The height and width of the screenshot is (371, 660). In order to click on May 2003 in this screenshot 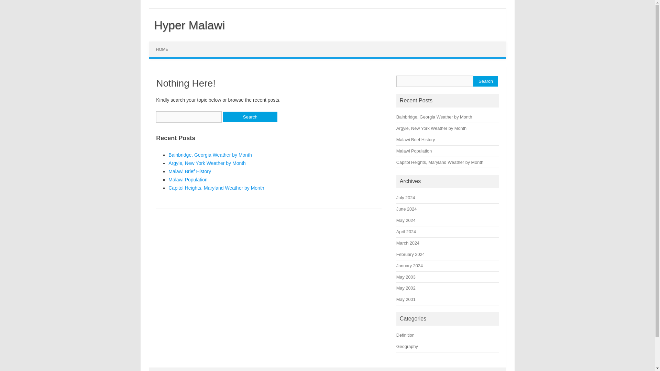, I will do `click(406, 277)`.